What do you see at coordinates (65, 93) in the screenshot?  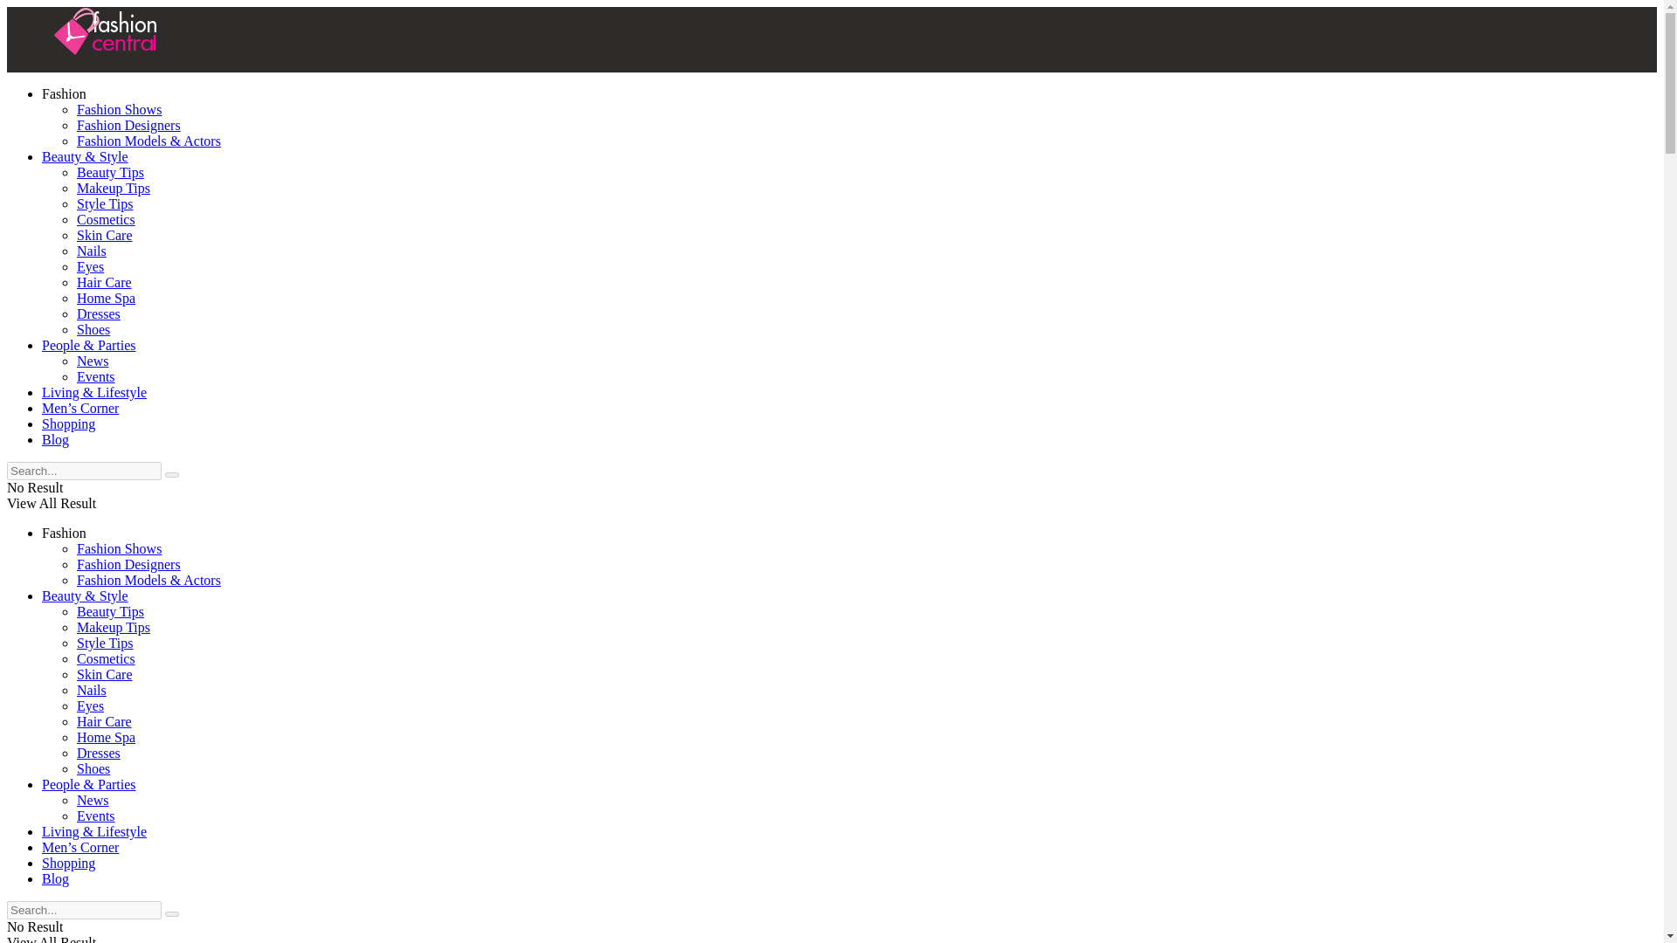 I see `Fashion` at bounding box center [65, 93].